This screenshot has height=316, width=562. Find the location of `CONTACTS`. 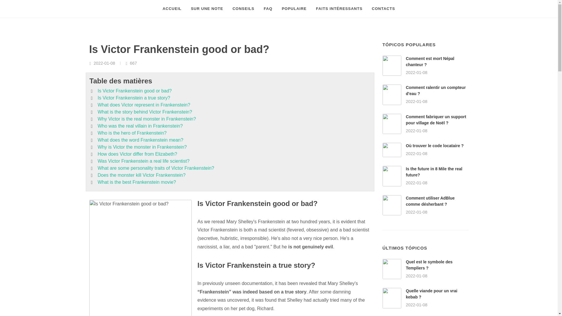

CONTACTS is located at coordinates (383, 9).